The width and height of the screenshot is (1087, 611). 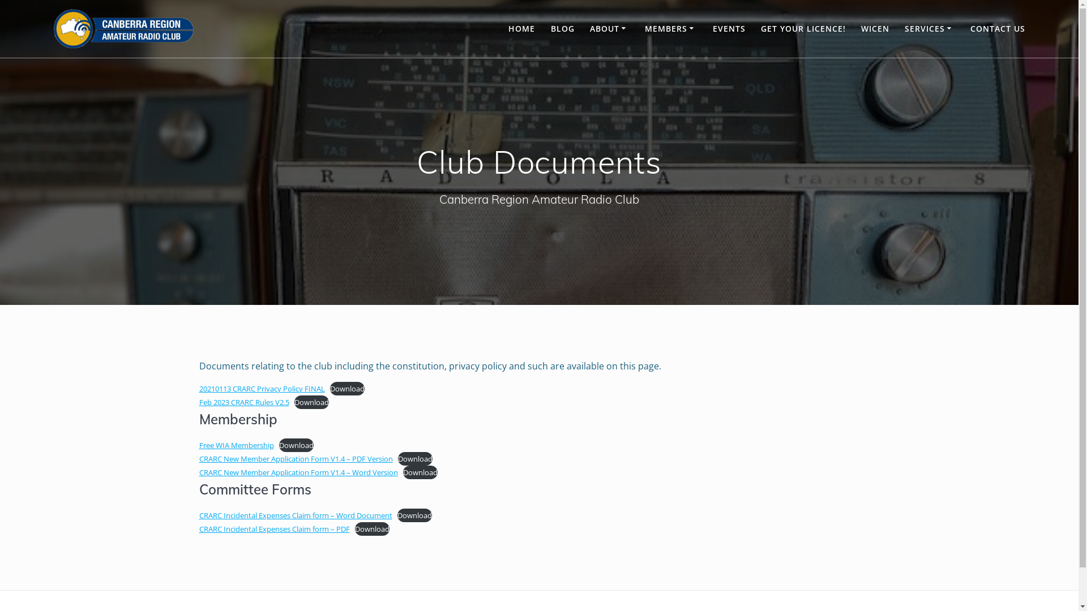 I want to click on Download, so click(x=416, y=459).